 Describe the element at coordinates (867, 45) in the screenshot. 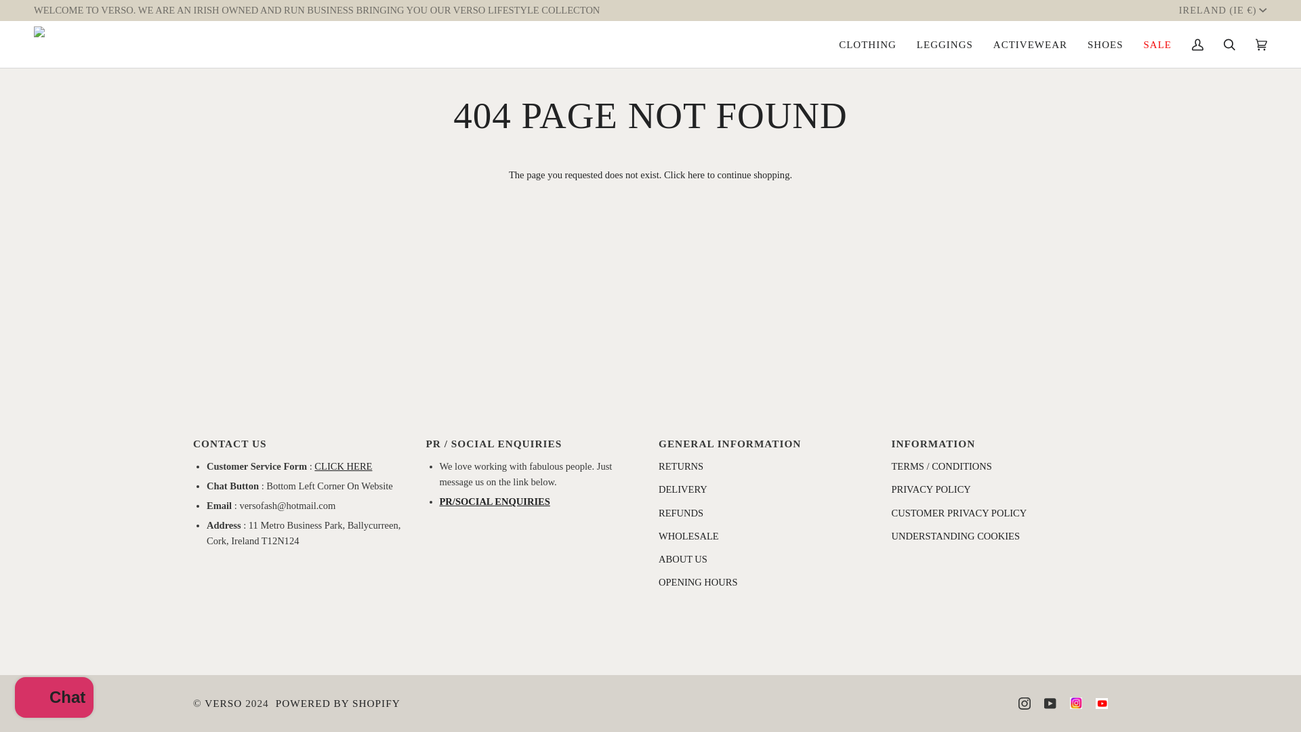

I see `CLOTHING` at that location.